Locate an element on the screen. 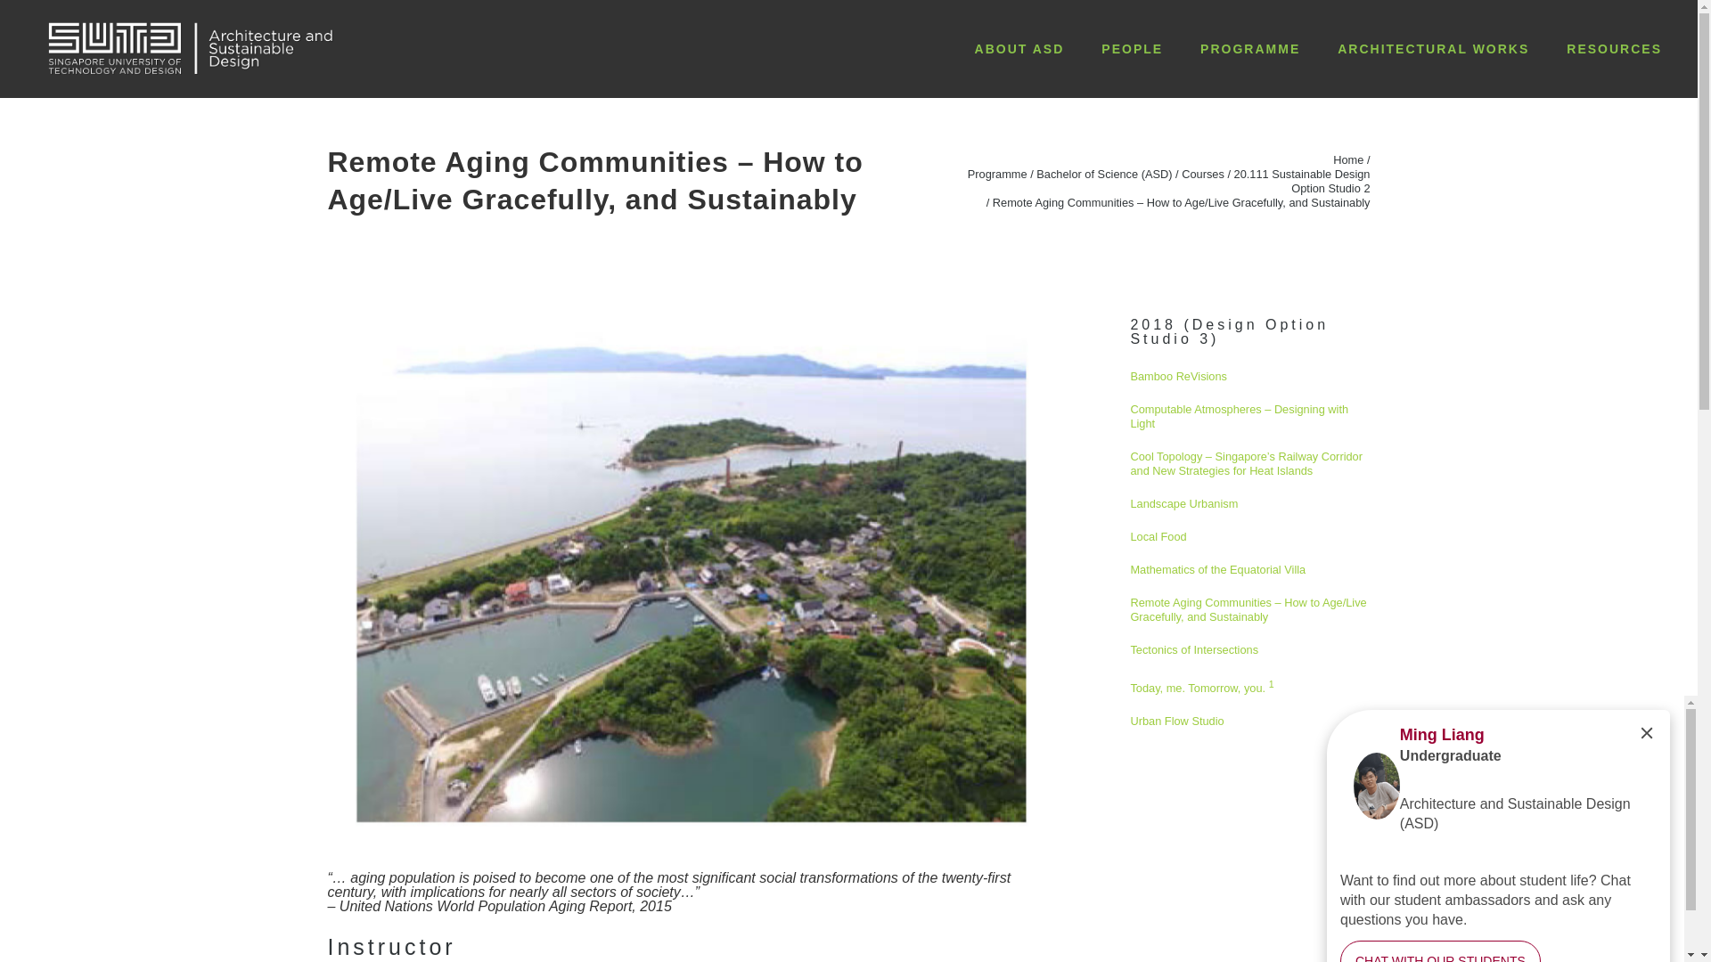 The height and width of the screenshot is (962, 1711). ABOUT ASD is located at coordinates (1019, 48).